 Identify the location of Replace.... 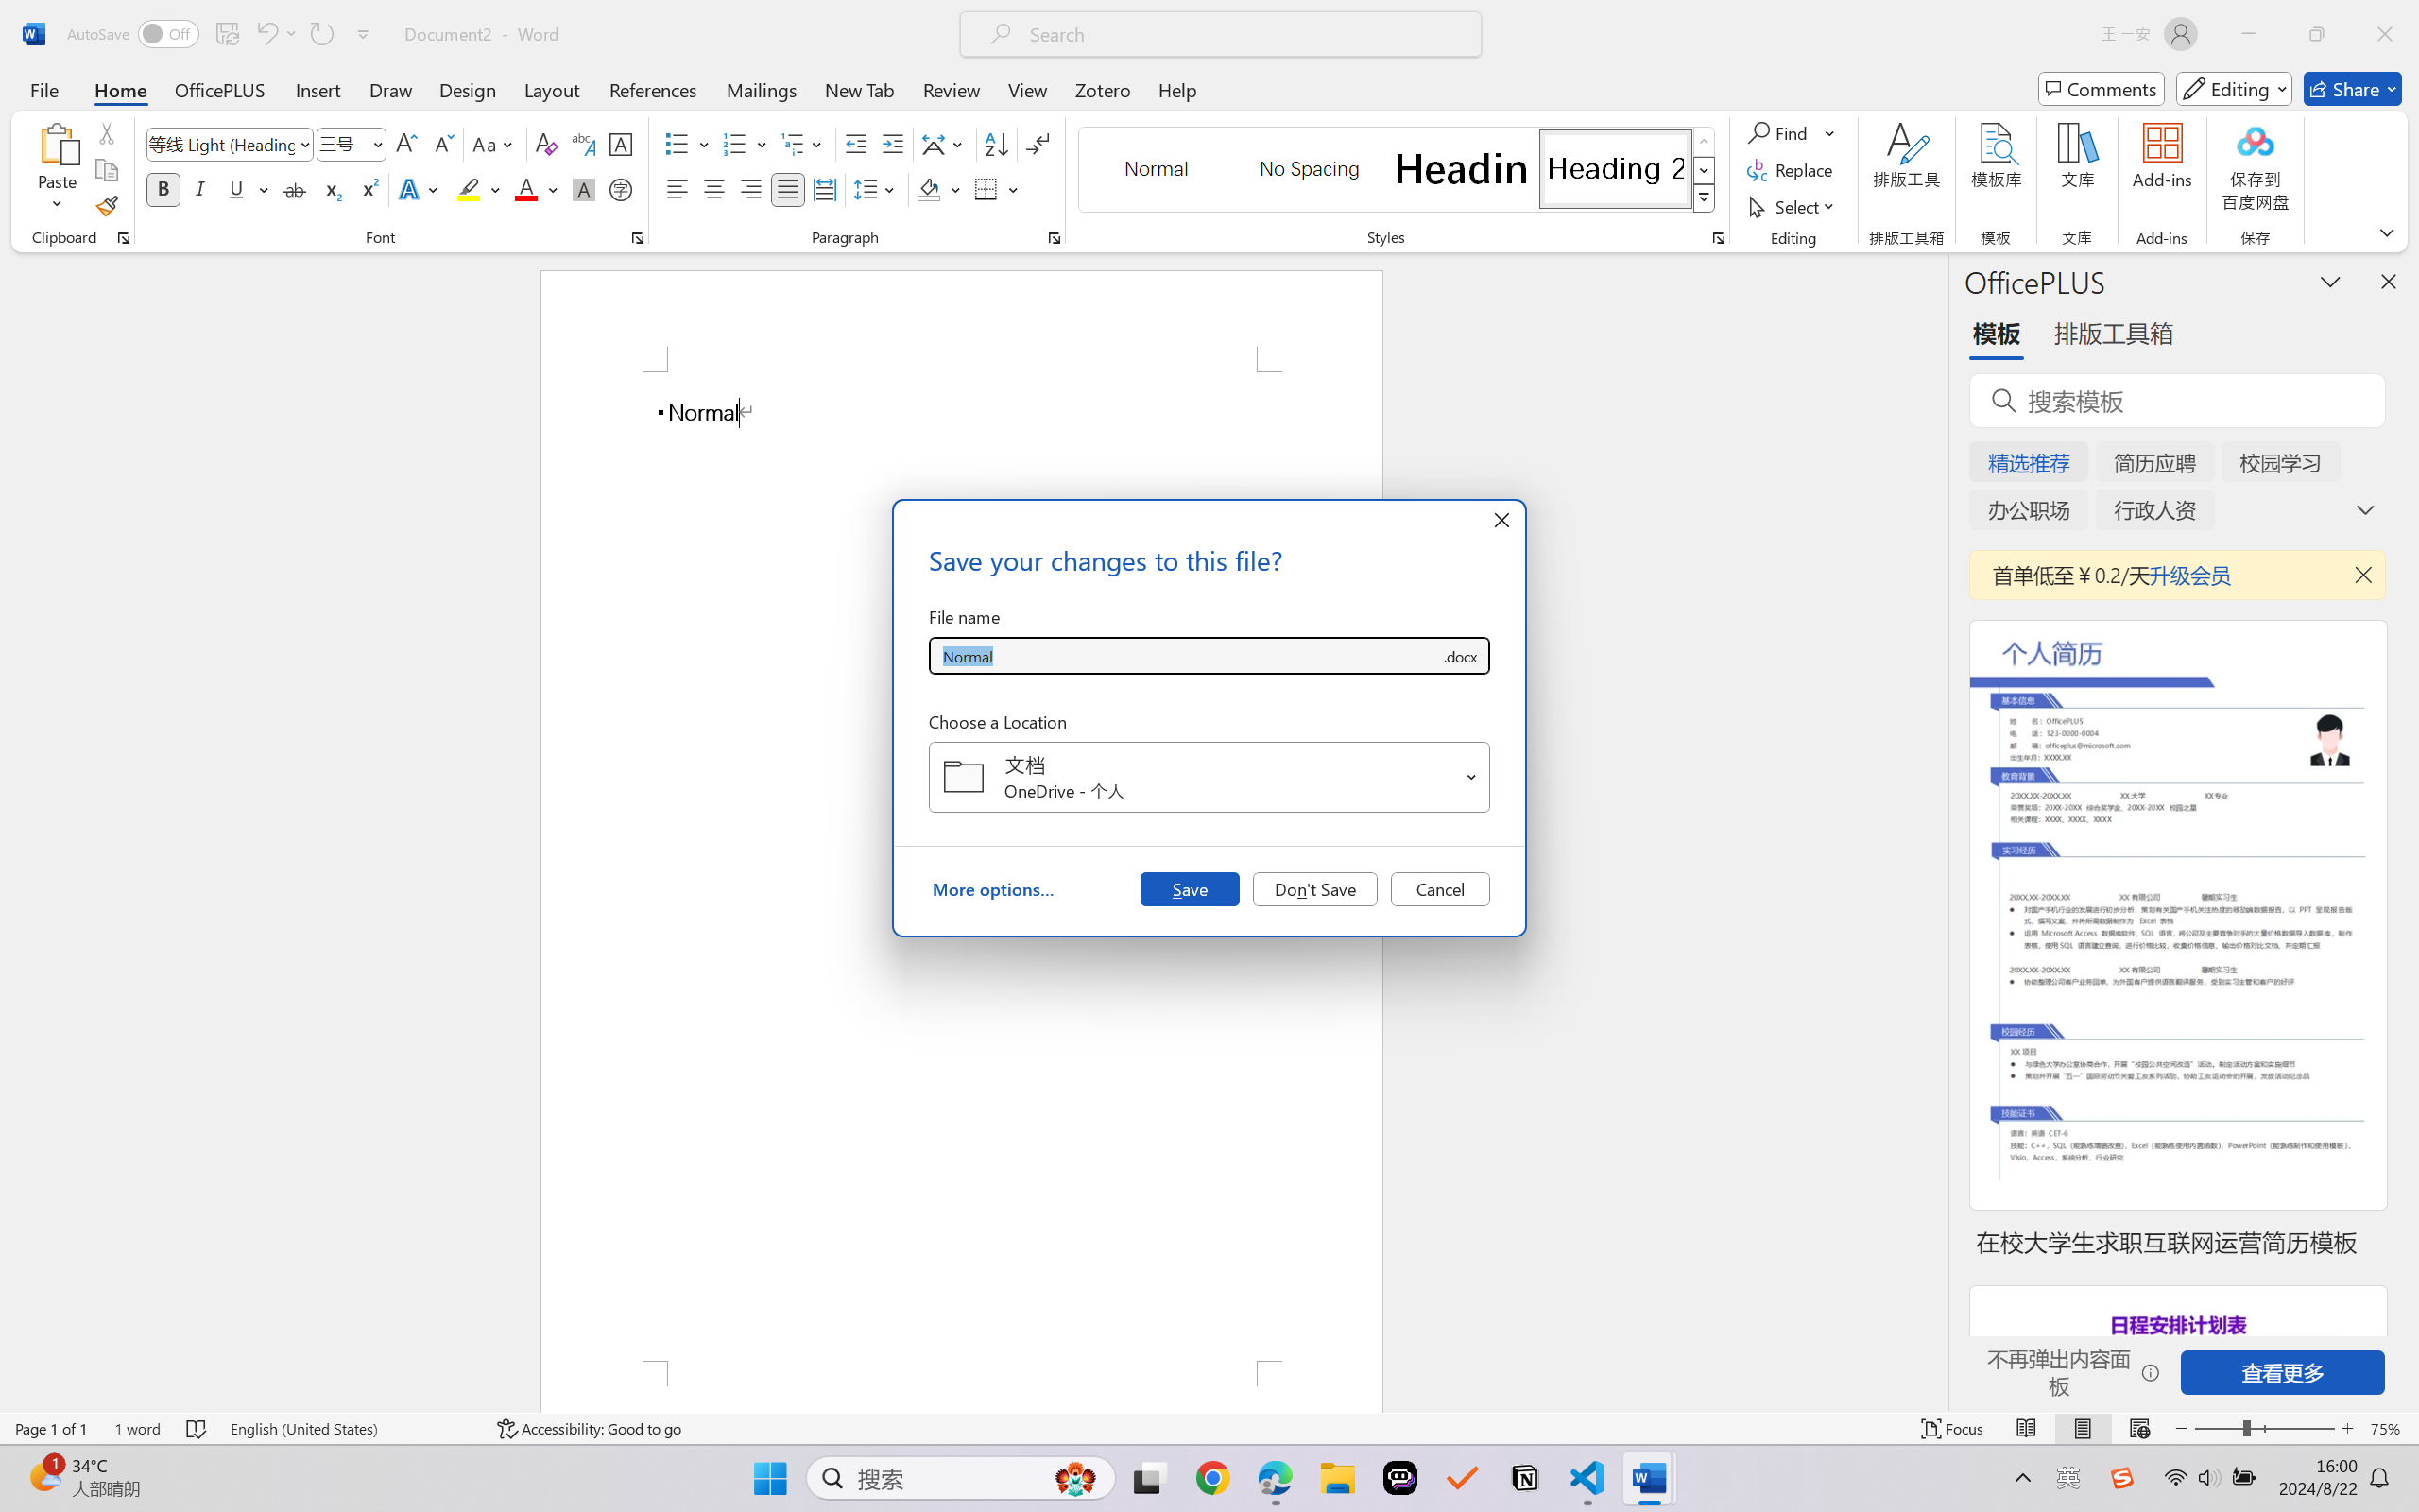
(1792, 170).